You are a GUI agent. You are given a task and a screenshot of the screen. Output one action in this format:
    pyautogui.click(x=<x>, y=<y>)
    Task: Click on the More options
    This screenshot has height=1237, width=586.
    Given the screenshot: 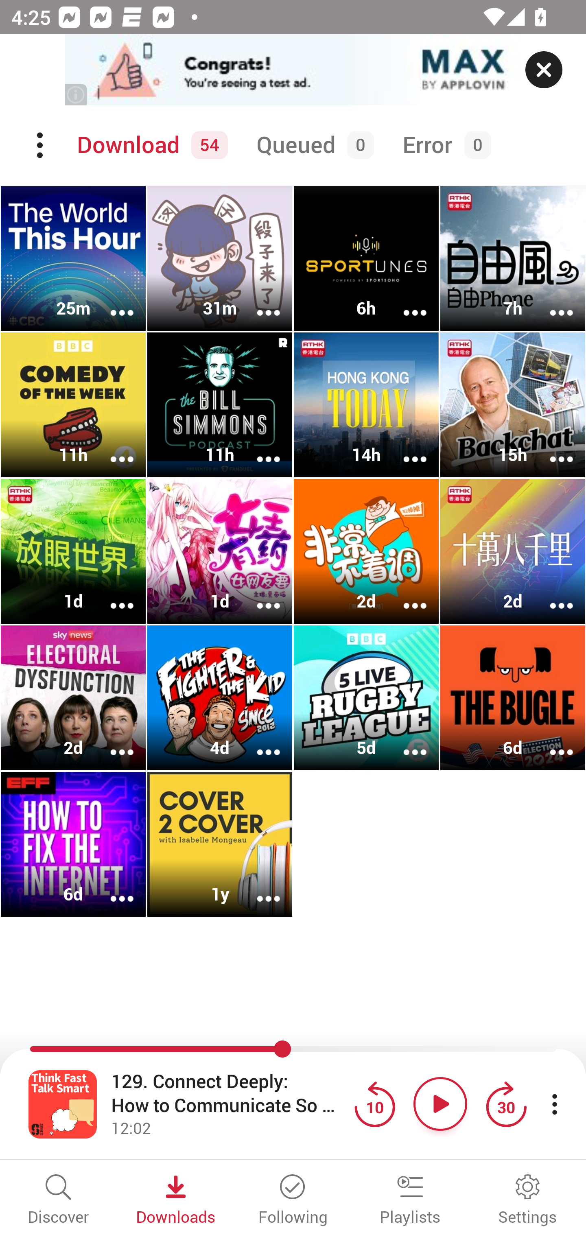 What is the action you would take?
    pyautogui.click(x=405, y=302)
    